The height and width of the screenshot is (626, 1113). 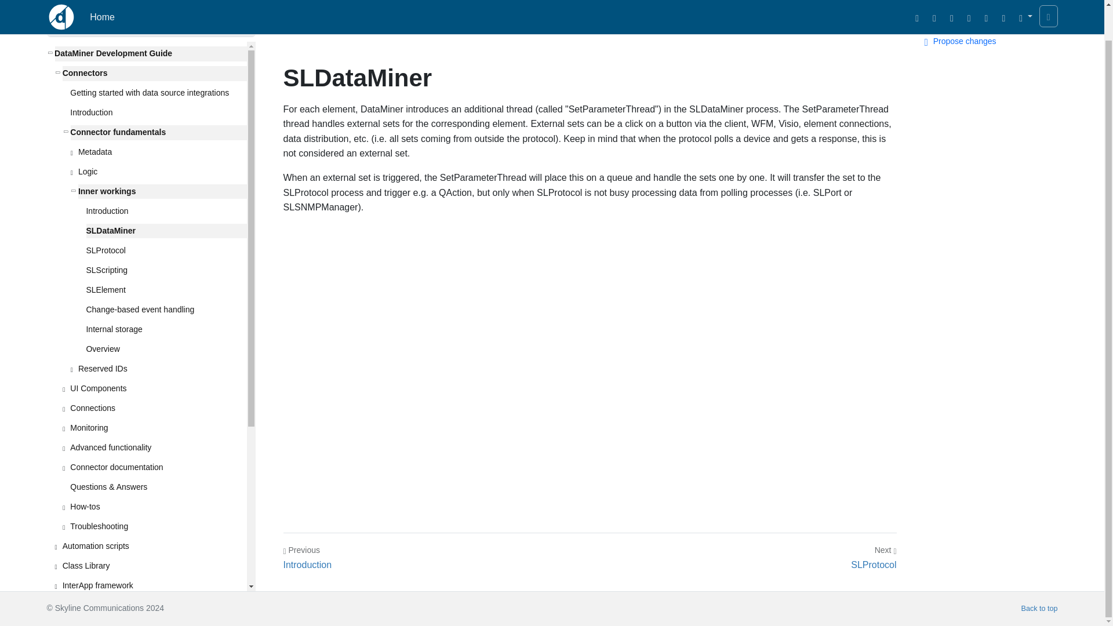 What do you see at coordinates (158, 113) in the screenshot?
I see `Introduction` at bounding box center [158, 113].